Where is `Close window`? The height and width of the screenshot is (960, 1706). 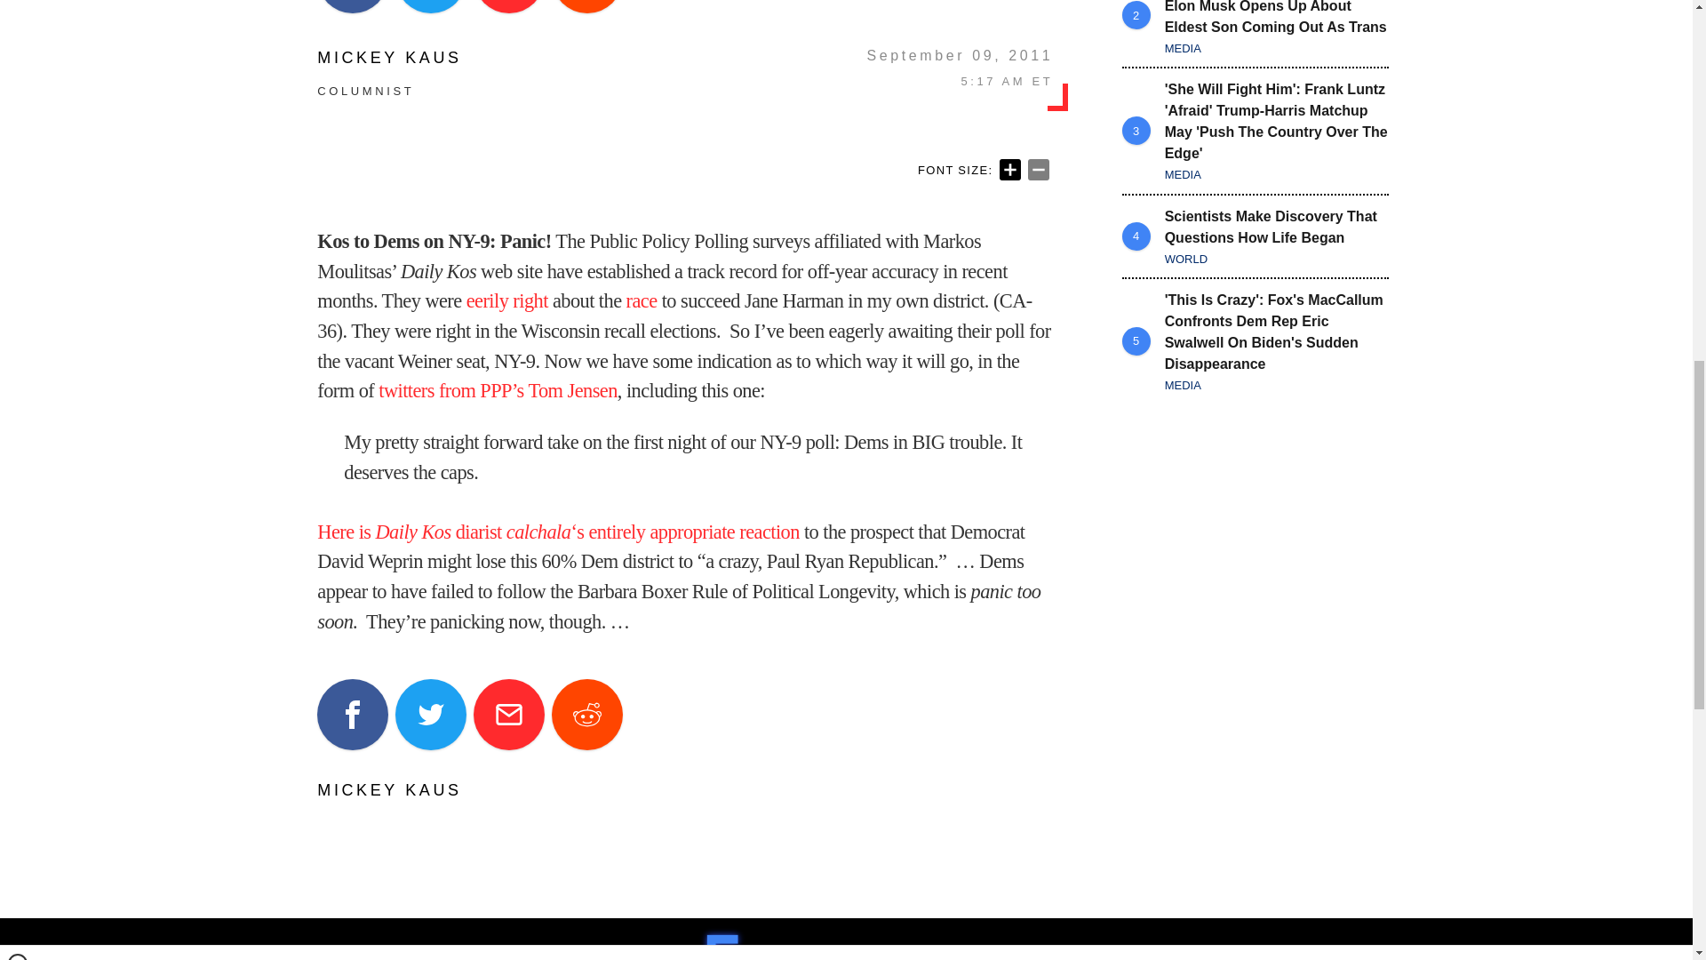
Close window is located at coordinates (18, 7).